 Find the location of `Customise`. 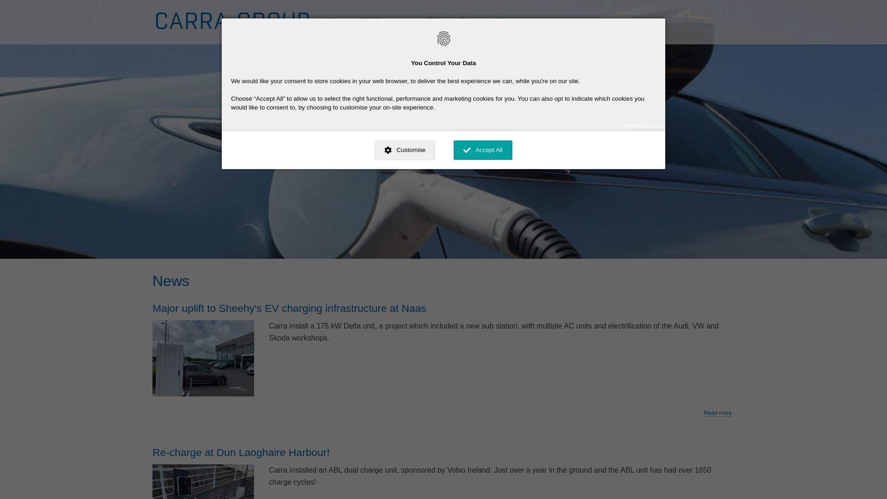

Customise is located at coordinates (405, 150).